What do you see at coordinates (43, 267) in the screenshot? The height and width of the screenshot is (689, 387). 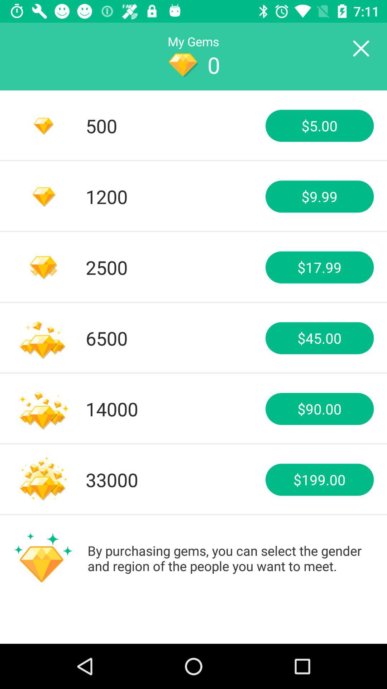 I see `select the icon left side of number 2500` at bounding box center [43, 267].